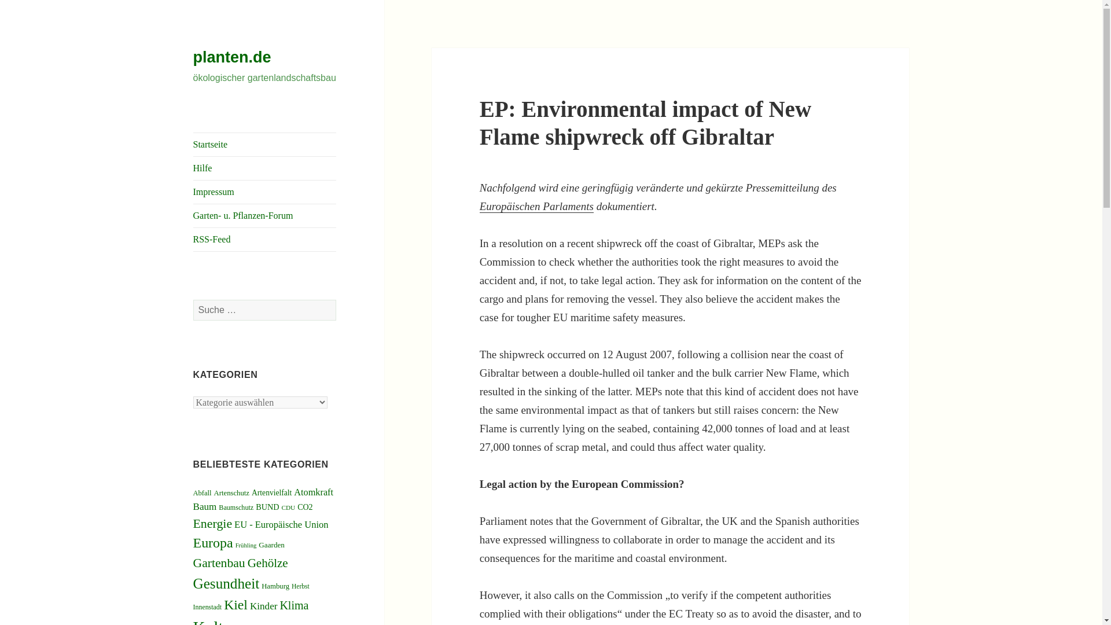  Describe the element at coordinates (265, 216) in the screenshot. I see `Garten- u. Pflanzen-Forum` at that location.